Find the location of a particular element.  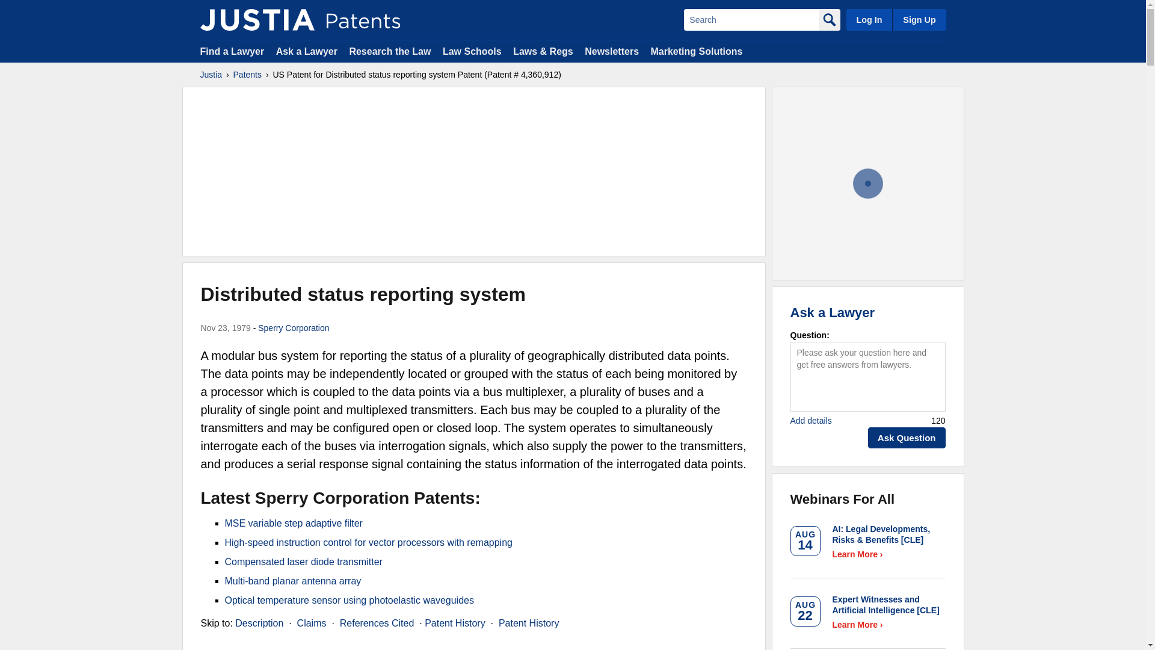

Patents is located at coordinates (247, 75).